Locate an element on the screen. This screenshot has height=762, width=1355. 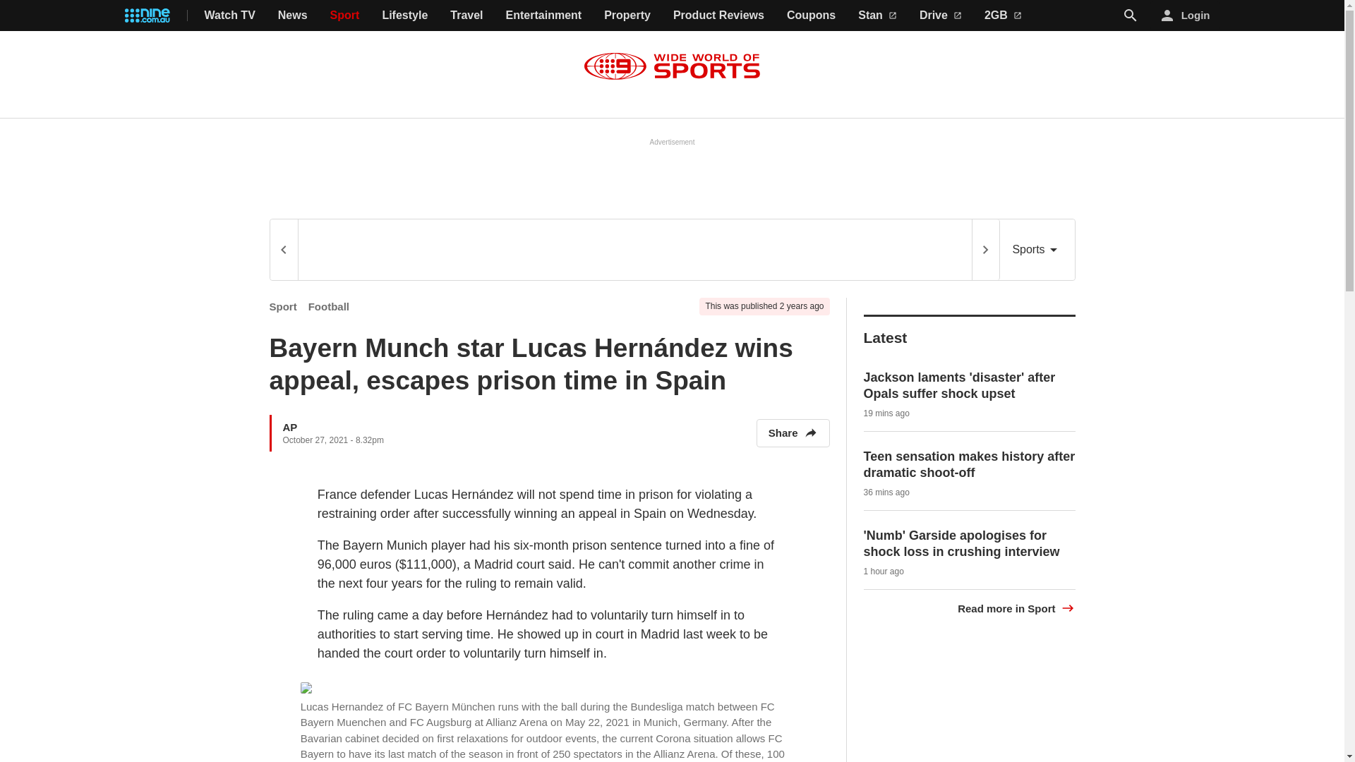
Property is located at coordinates (627, 16).